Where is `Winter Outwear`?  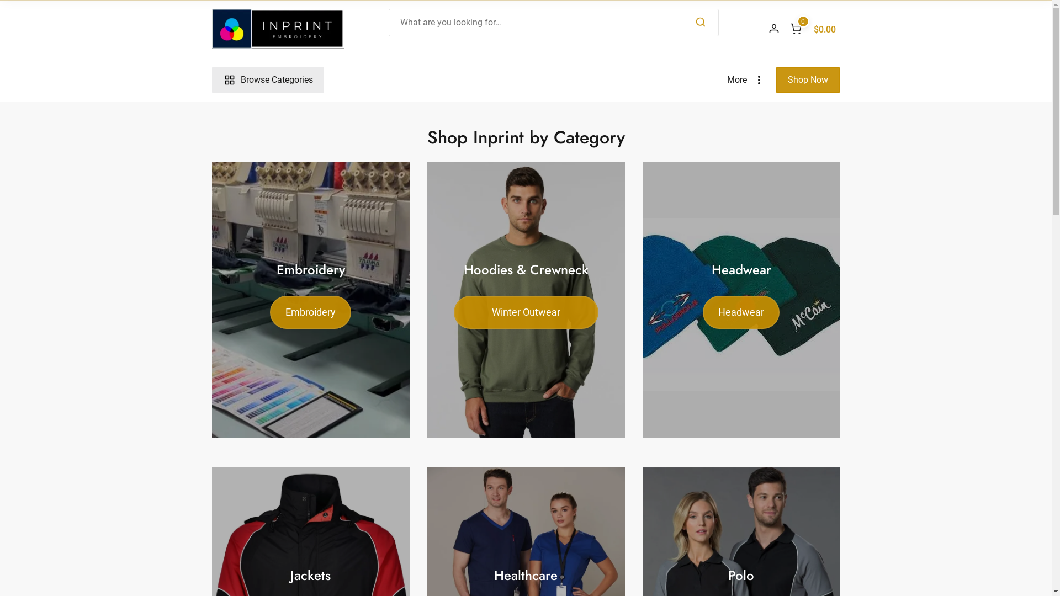
Winter Outwear is located at coordinates (526, 312).